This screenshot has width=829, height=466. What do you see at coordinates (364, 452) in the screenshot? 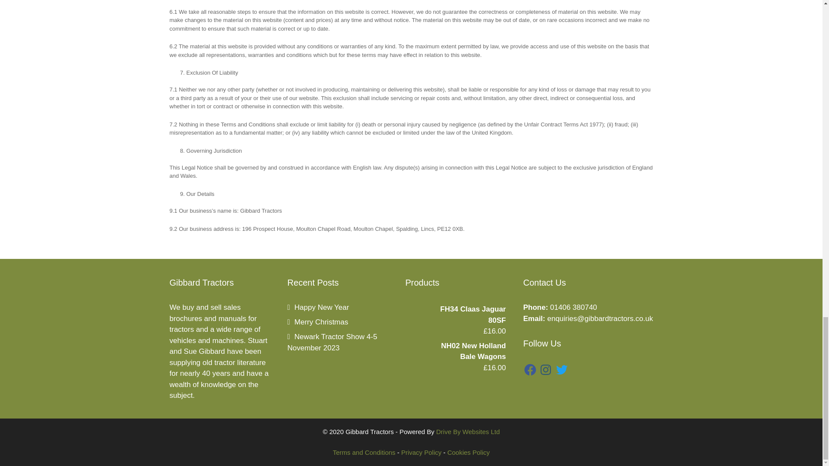
I see `Terms and Conditions` at bounding box center [364, 452].